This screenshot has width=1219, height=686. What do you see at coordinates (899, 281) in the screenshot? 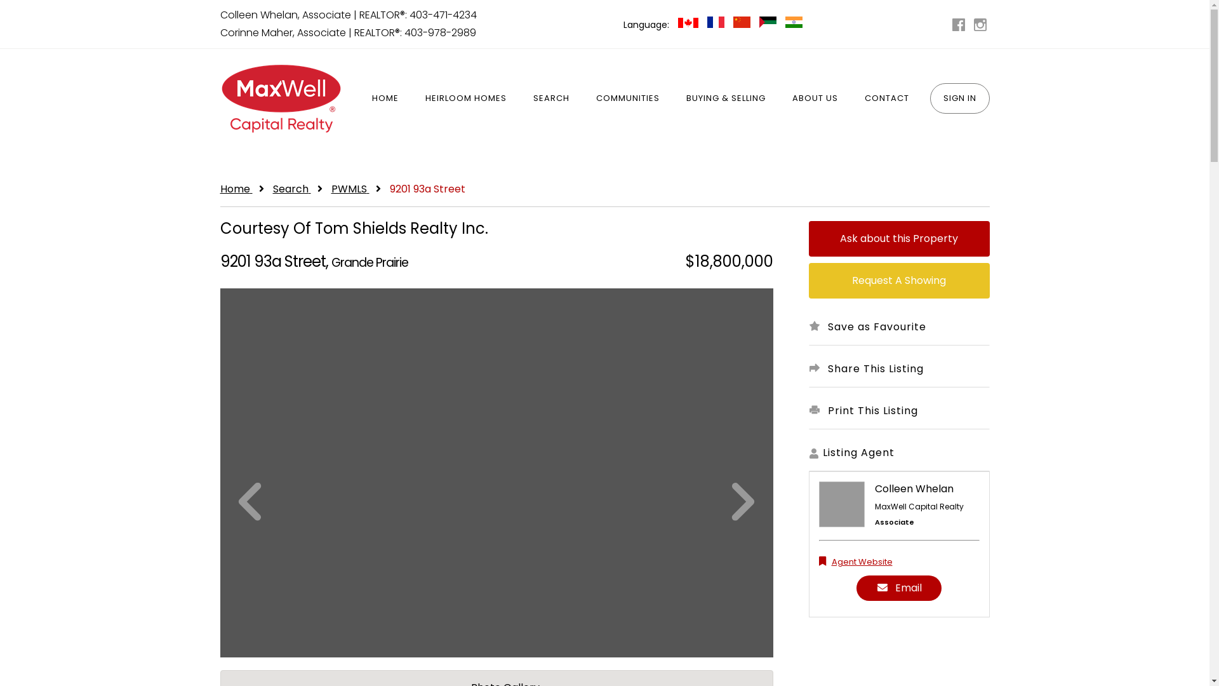
I see `Request A Showing` at bounding box center [899, 281].